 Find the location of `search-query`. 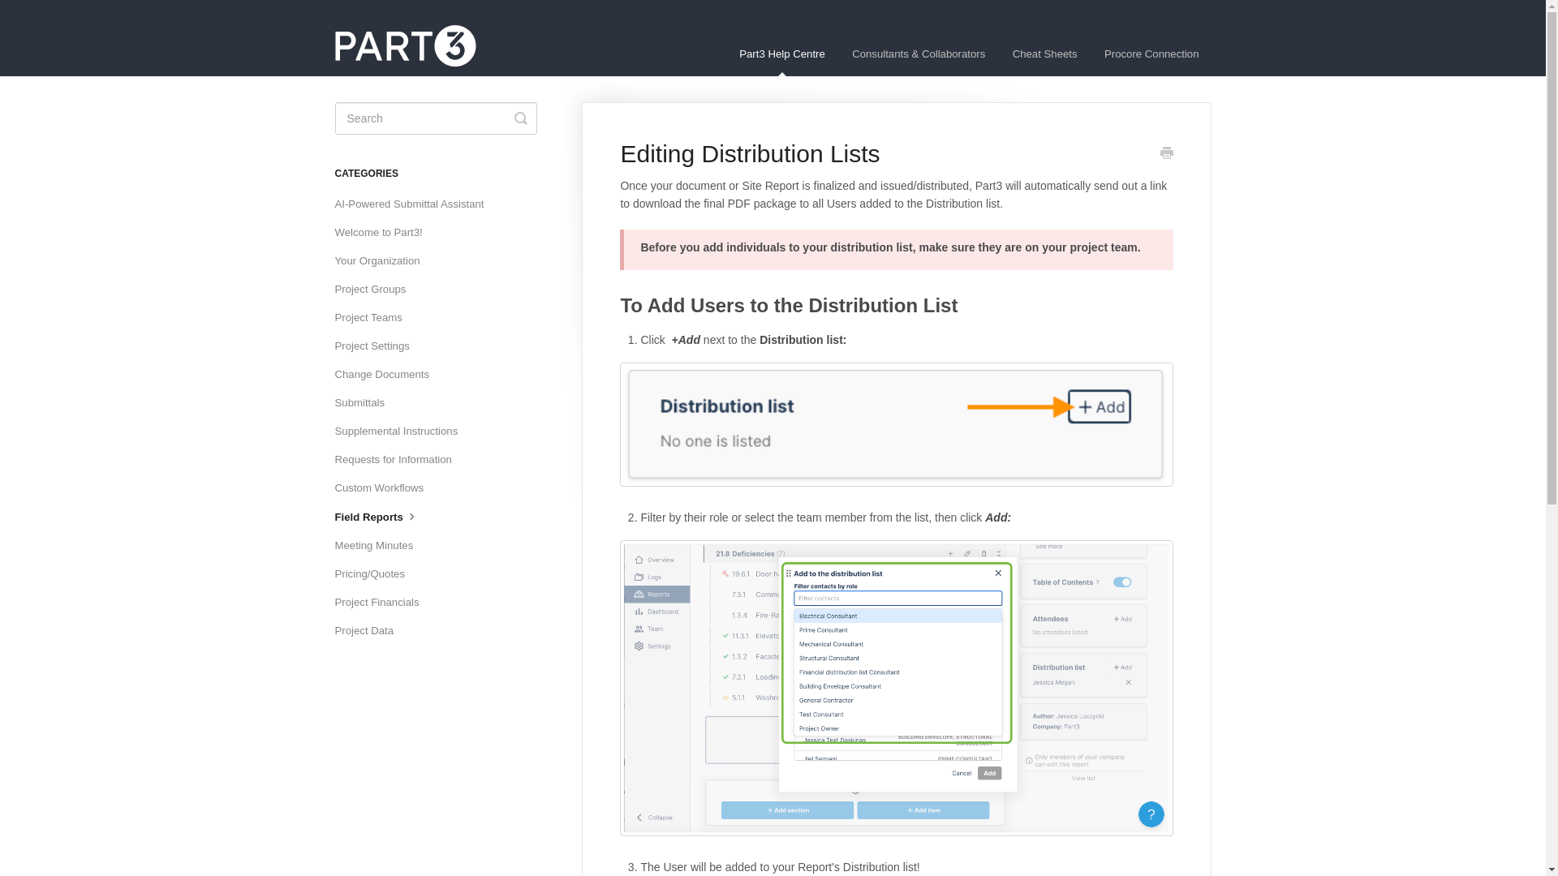

search-query is located at coordinates (435, 118).